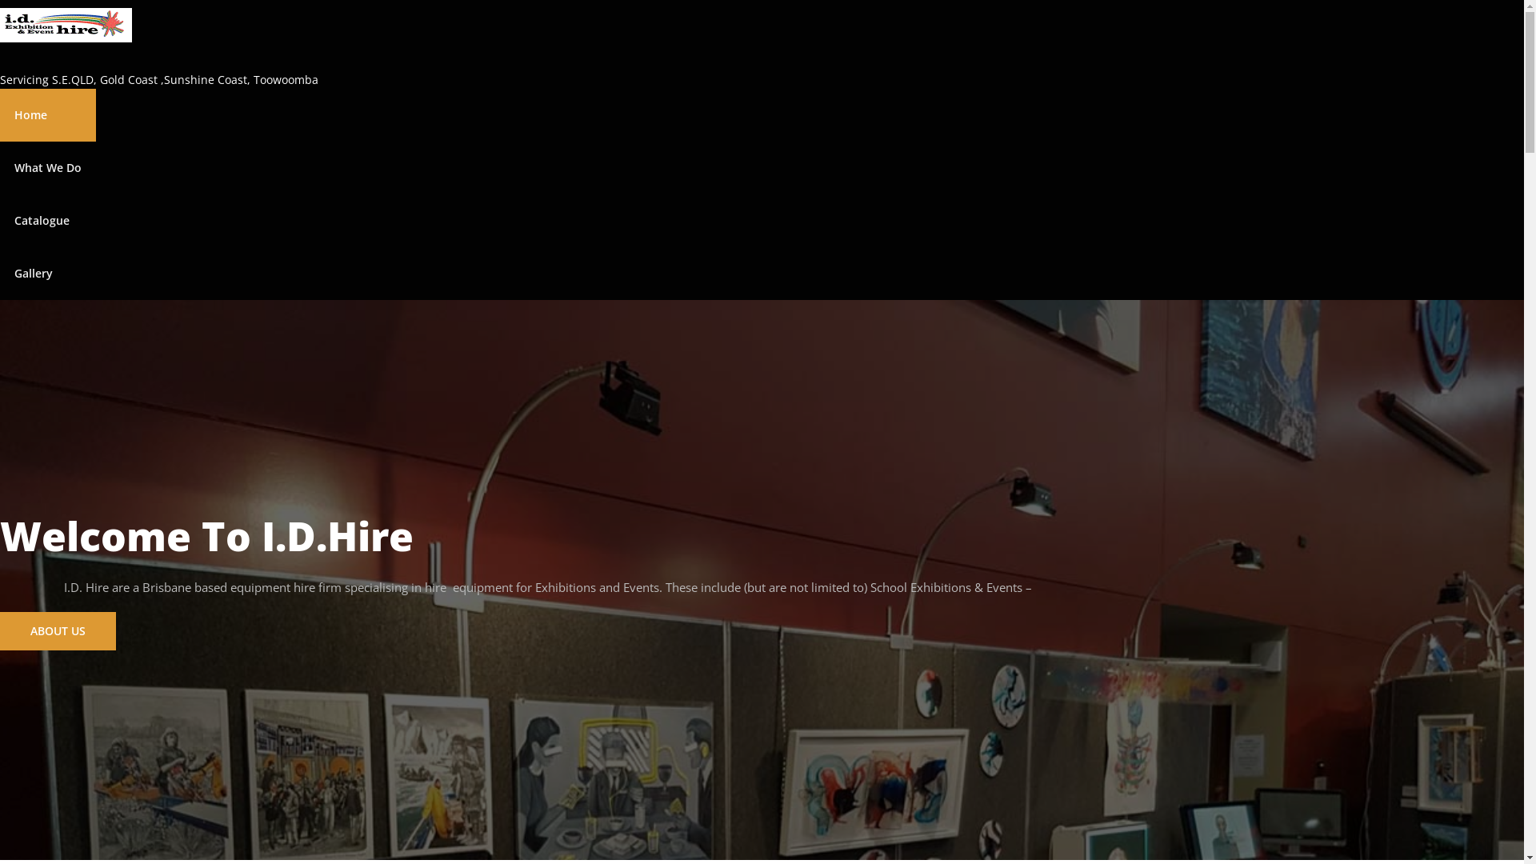 Image resolution: width=1536 pixels, height=864 pixels. Describe the element at coordinates (48, 115) in the screenshot. I see `Home` at that location.